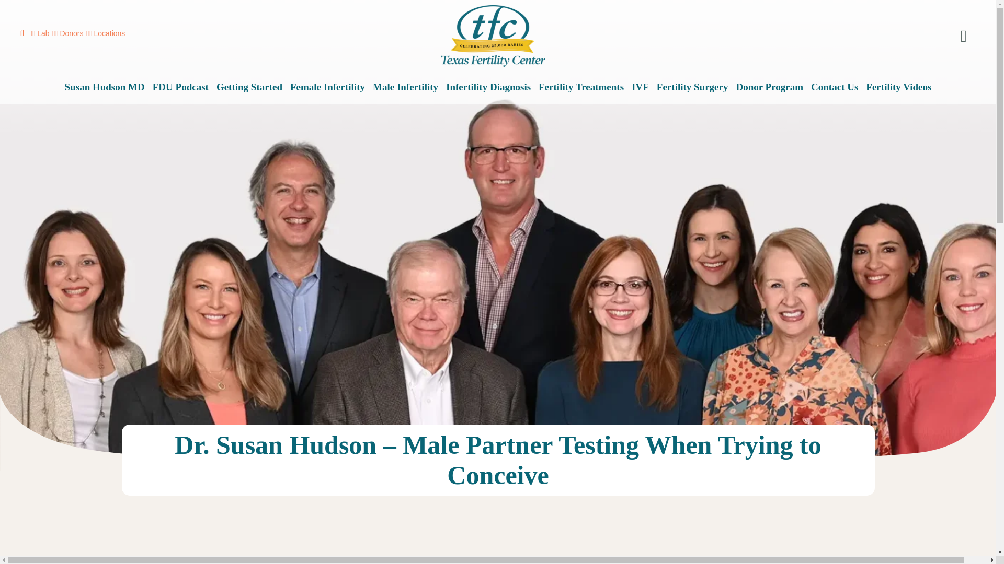 The image size is (1004, 564). What do you see at coordinates (488, 88) in the screenshot?
I see `Infertility Diagnosis` at bounding box center [488, 88].